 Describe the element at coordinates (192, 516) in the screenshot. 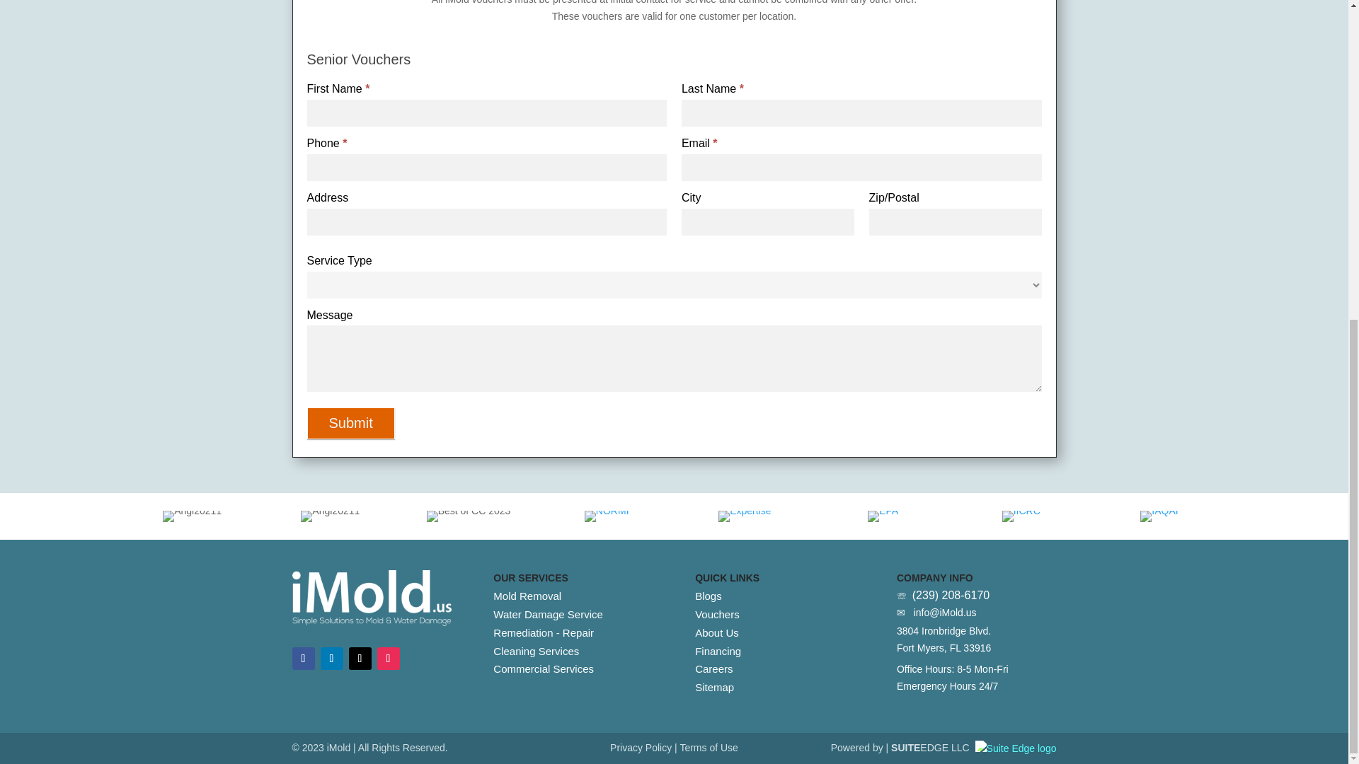

I see `Angi20211` at that location.